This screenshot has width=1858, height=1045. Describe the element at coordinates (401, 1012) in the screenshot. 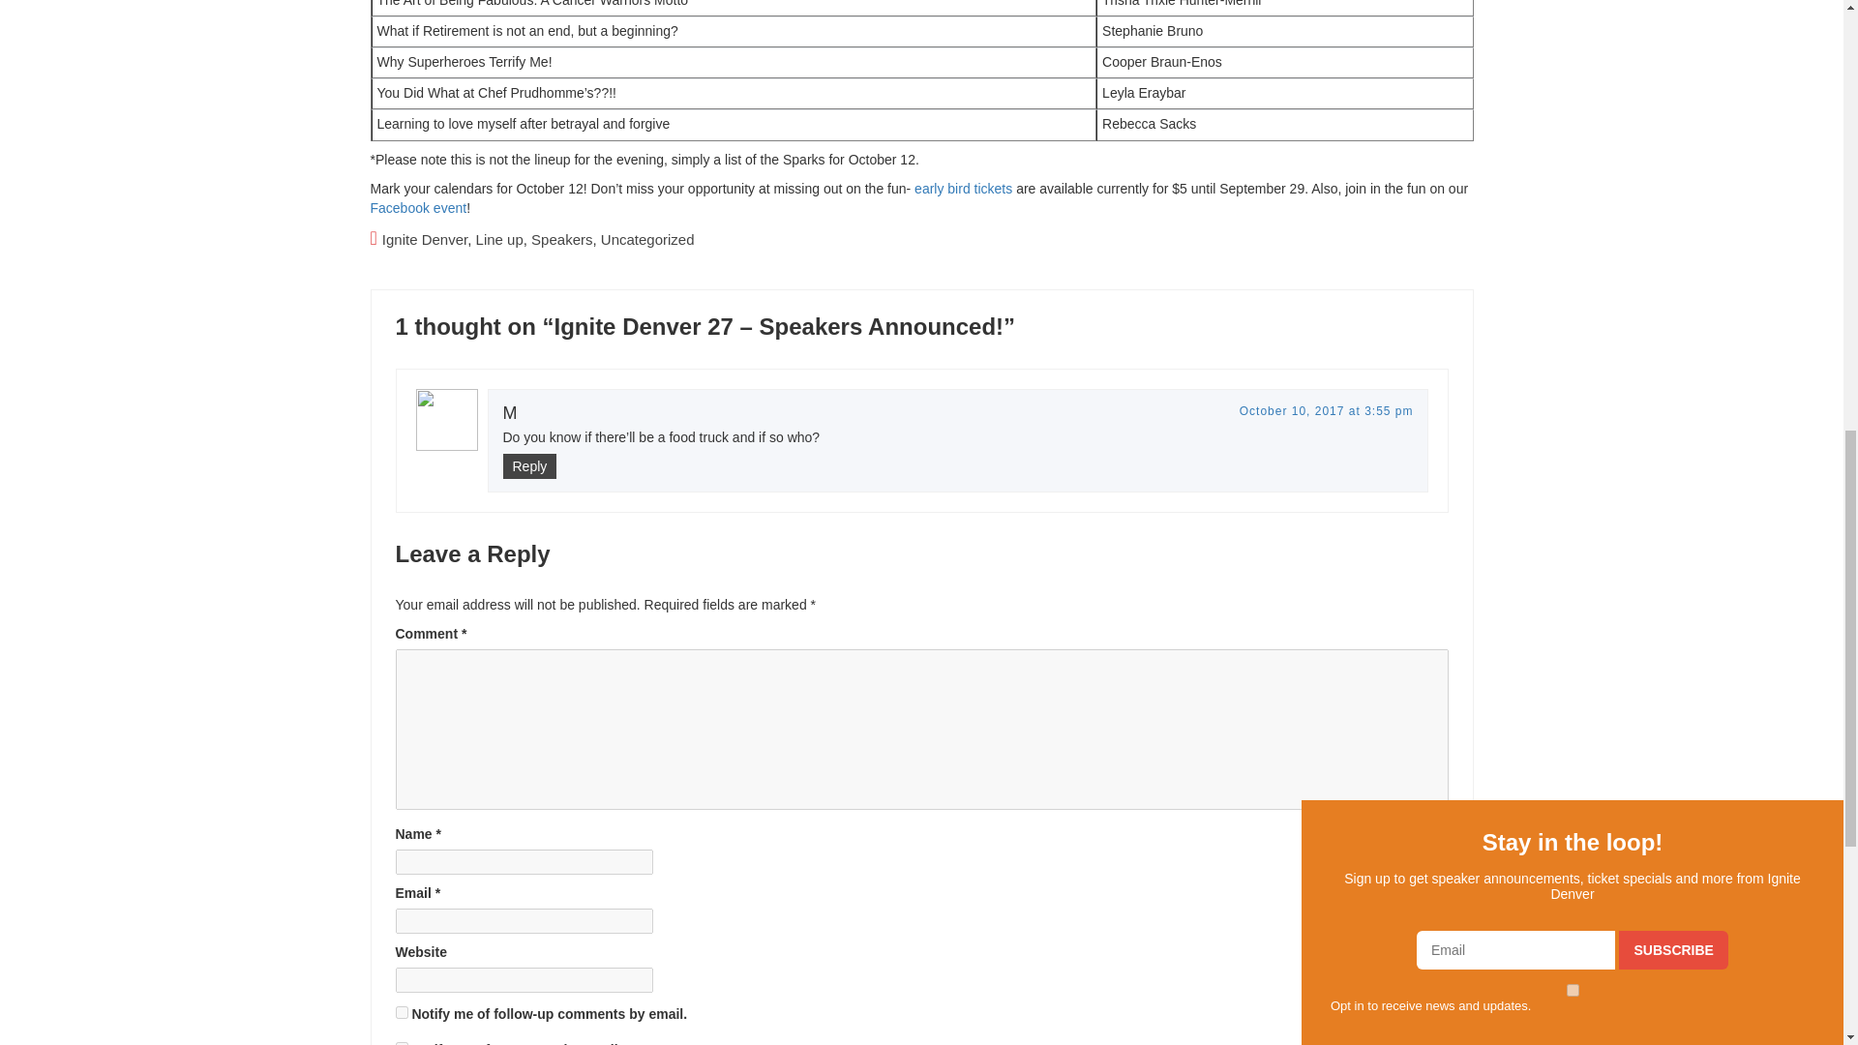

I see `subscribe` at that location.